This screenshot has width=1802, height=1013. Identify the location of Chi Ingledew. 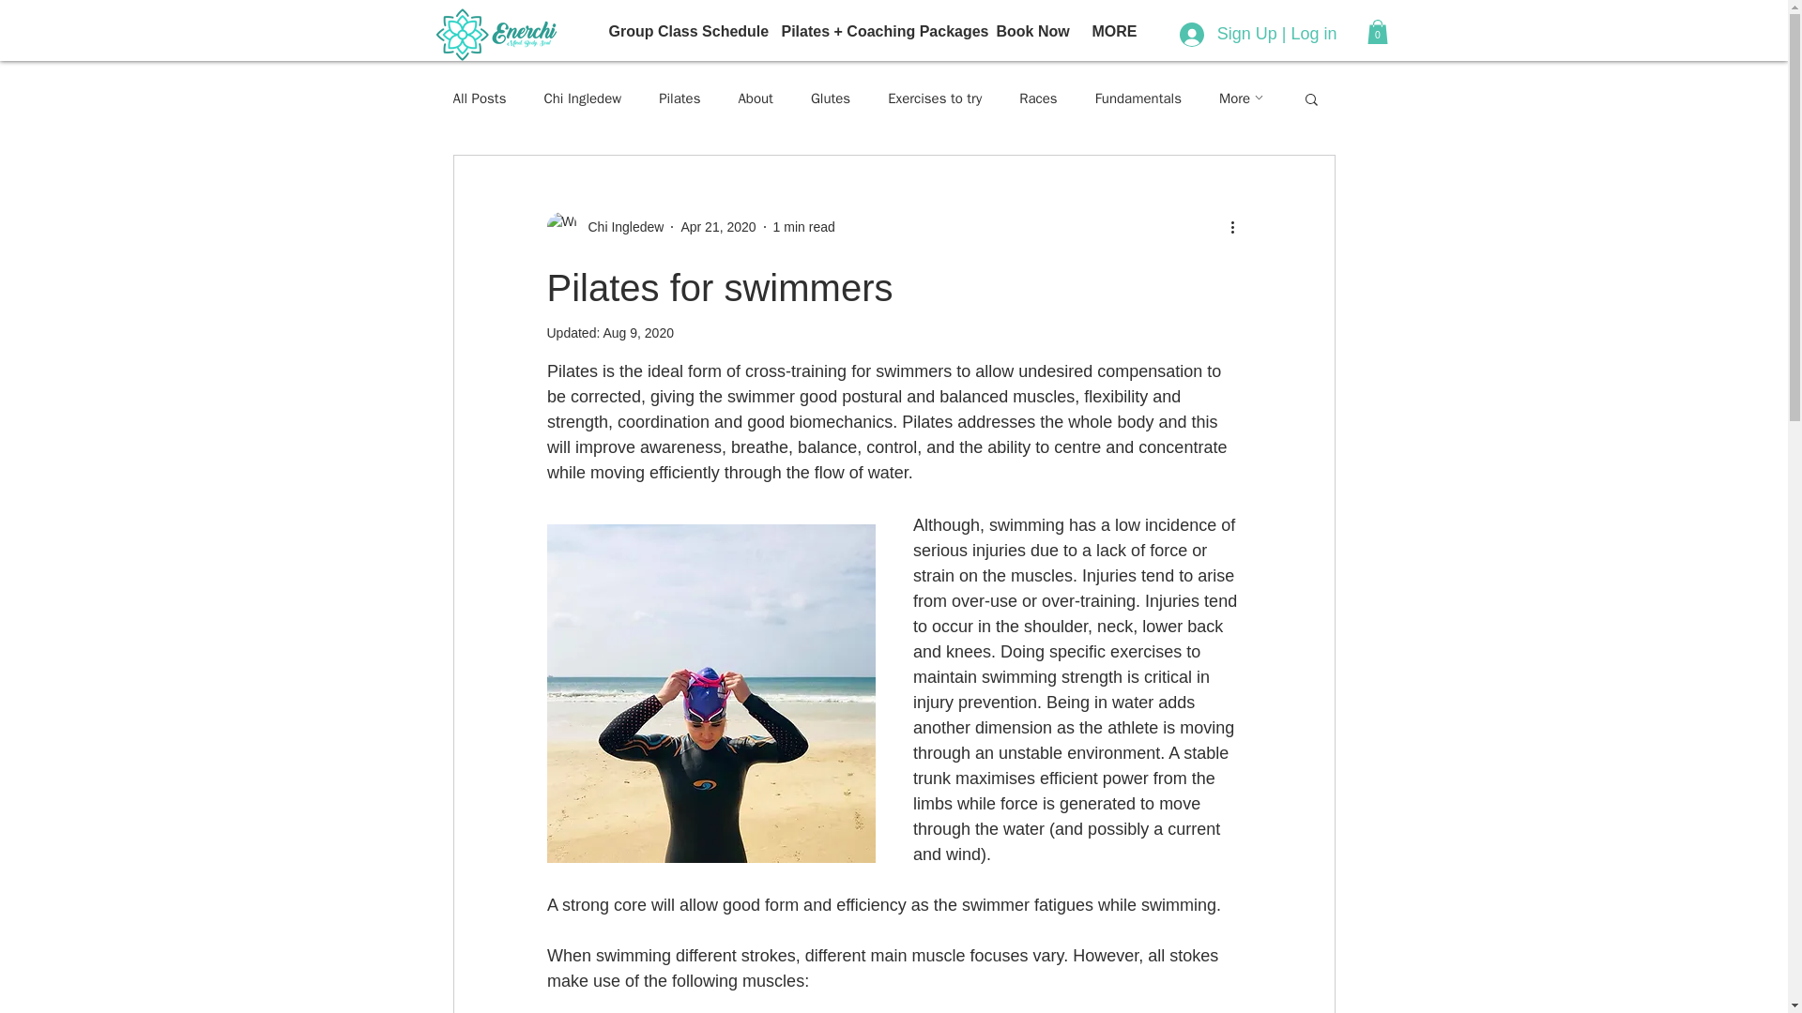
(582, 98).